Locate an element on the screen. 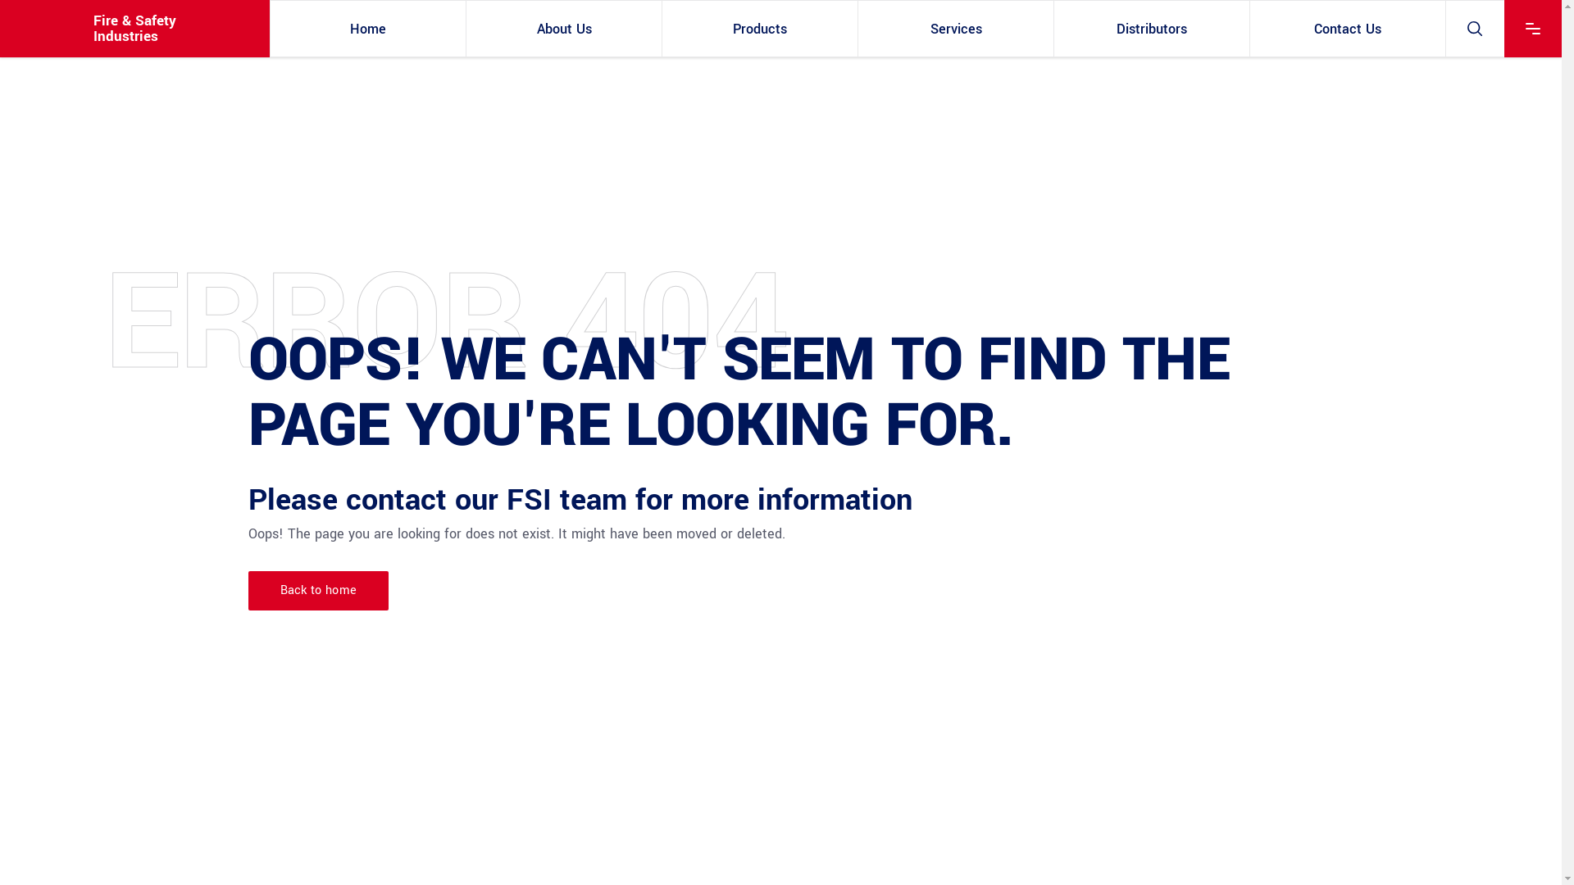 Image resolution: width=1574 pixels, height=885 pixels. Distributors is located at coordinates (1152, 29).